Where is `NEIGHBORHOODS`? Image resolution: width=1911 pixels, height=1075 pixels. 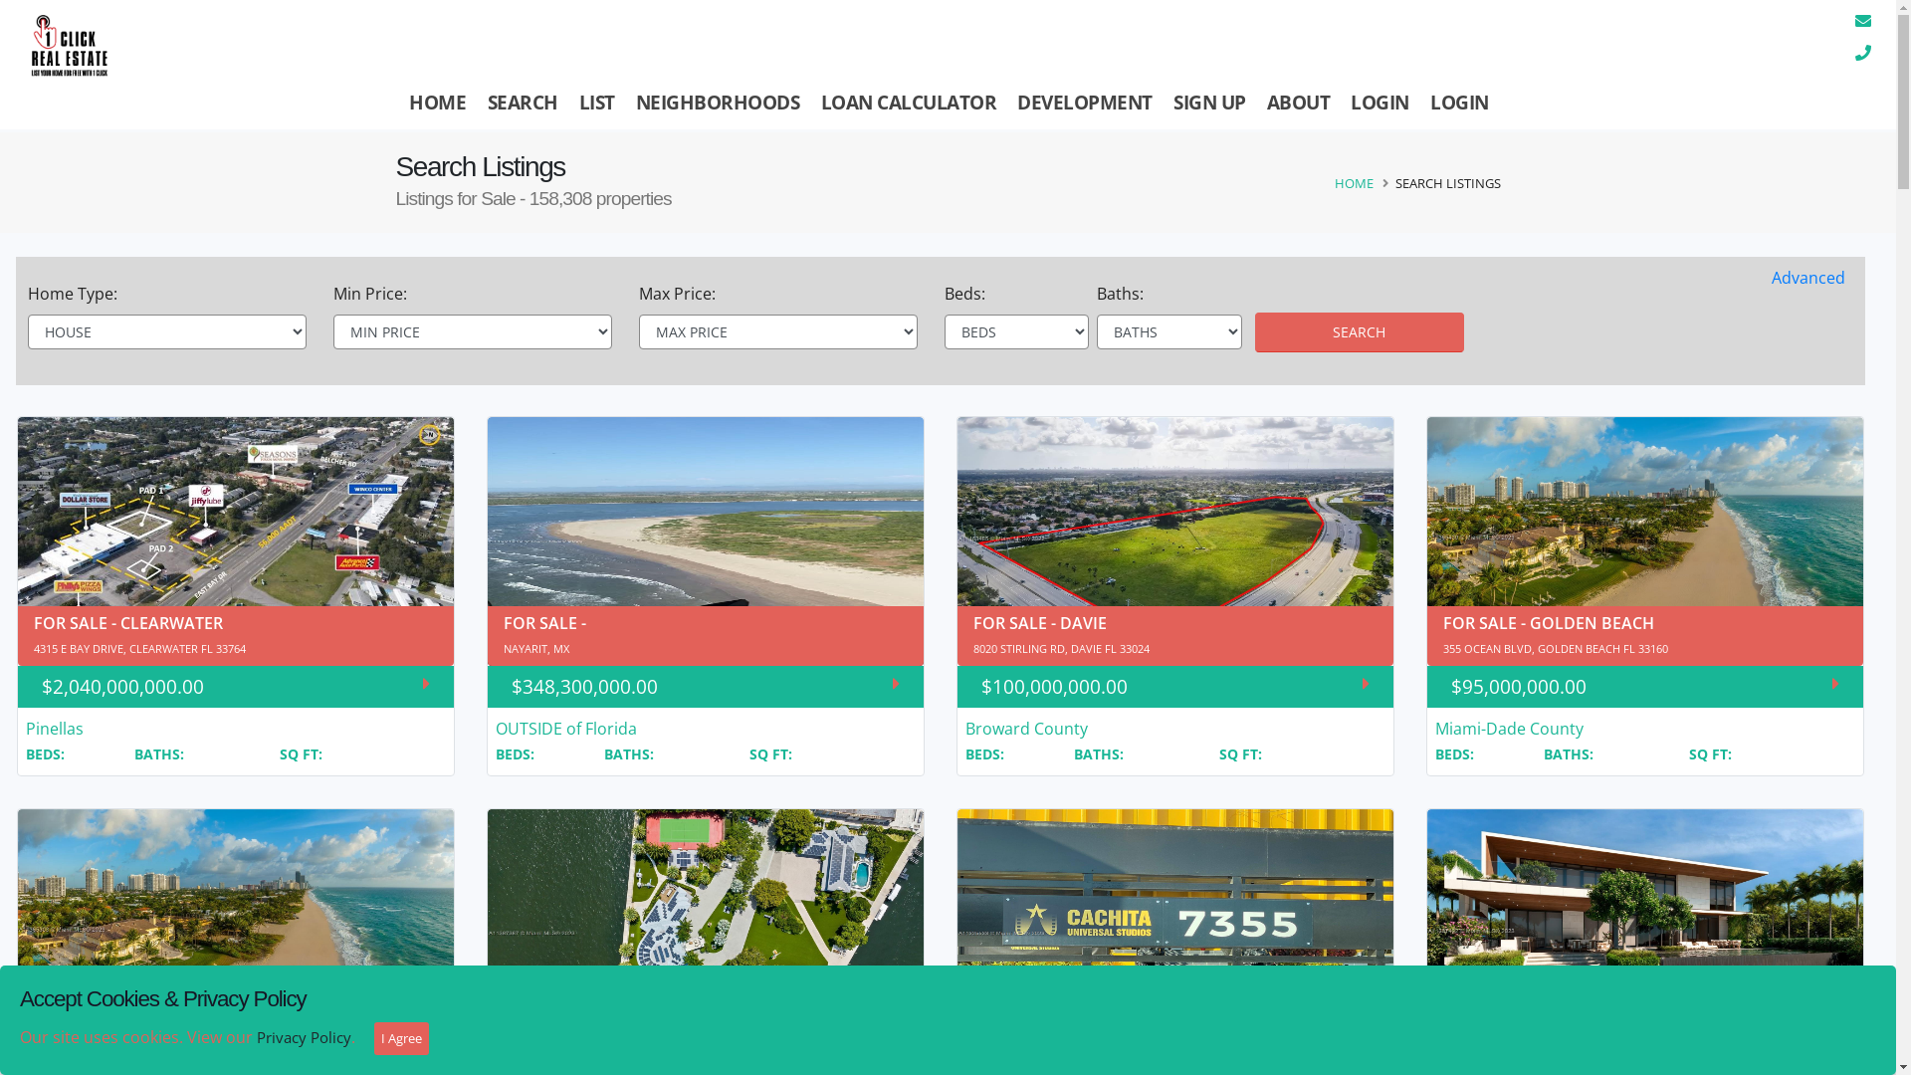
NEIGHBORHOODS is located at coordinates (718, 103).